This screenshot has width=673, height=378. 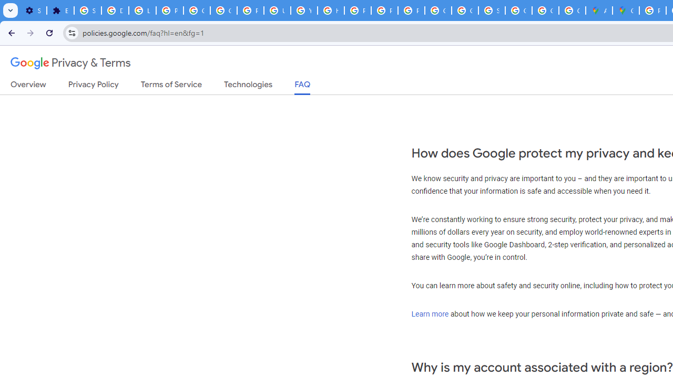 I want to click on Policy Accountability and Transparency - Transparency Center, so click(x=653, y=10).